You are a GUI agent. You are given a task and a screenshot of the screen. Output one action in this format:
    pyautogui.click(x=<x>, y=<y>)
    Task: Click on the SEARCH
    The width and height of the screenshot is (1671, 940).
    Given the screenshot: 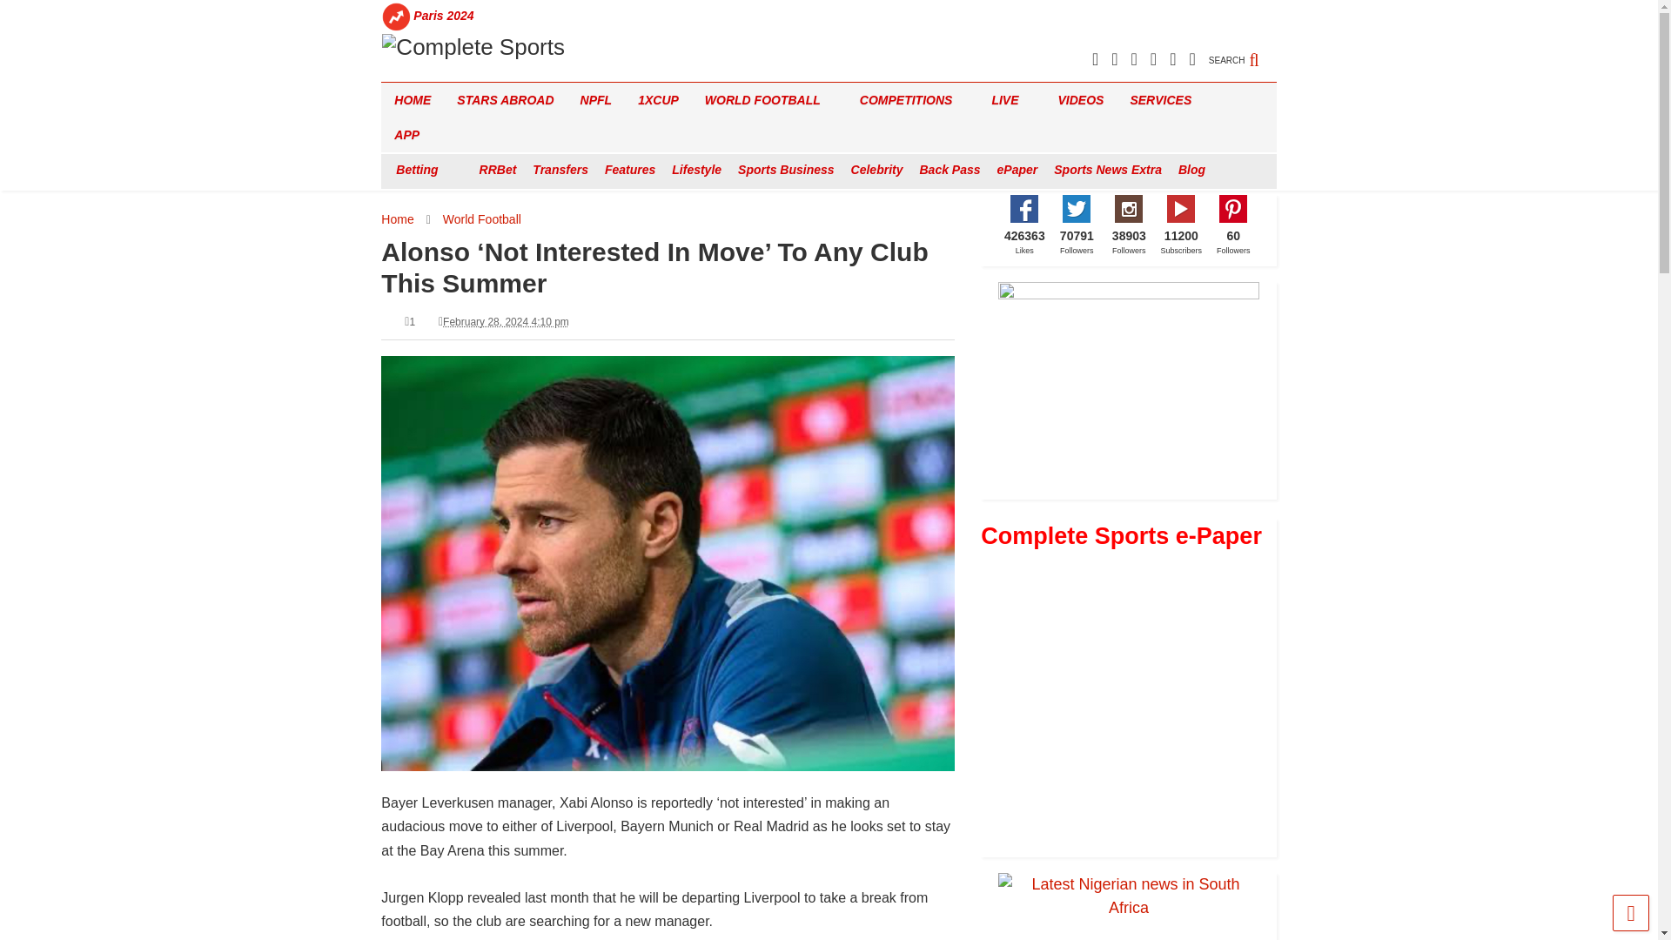 What is the action you would take?
    pyautogui.click(x=1242, y=50)
    